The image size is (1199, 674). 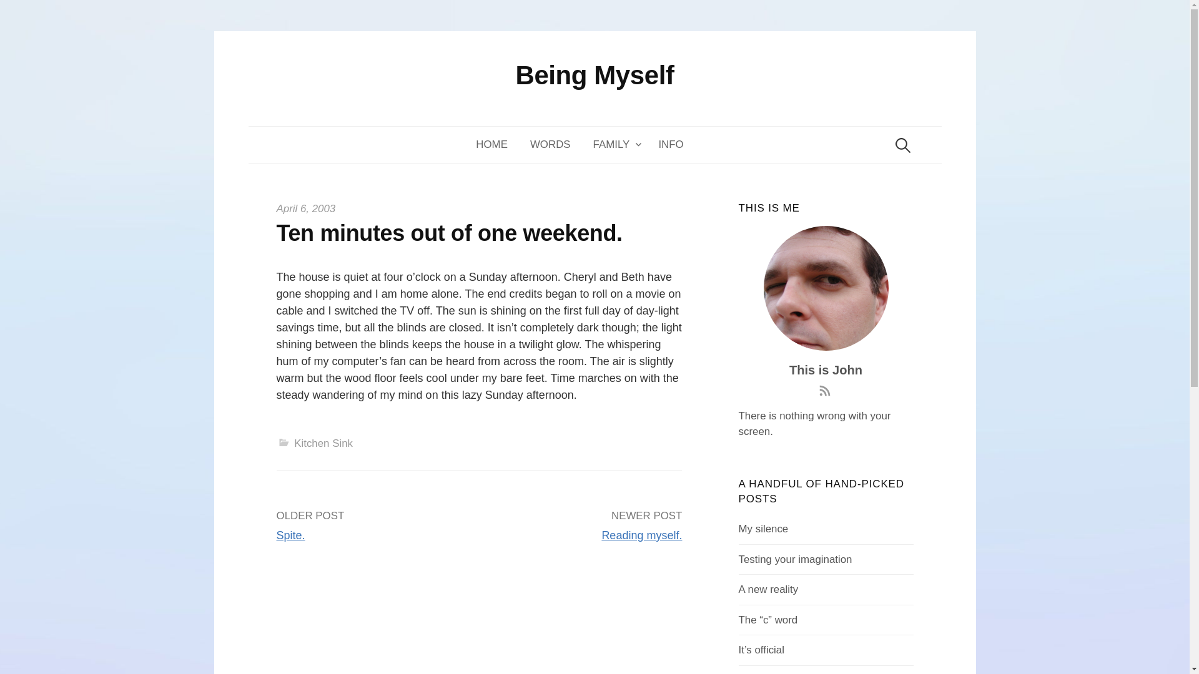 I want to click on INFO, so click(x=671, y=145).